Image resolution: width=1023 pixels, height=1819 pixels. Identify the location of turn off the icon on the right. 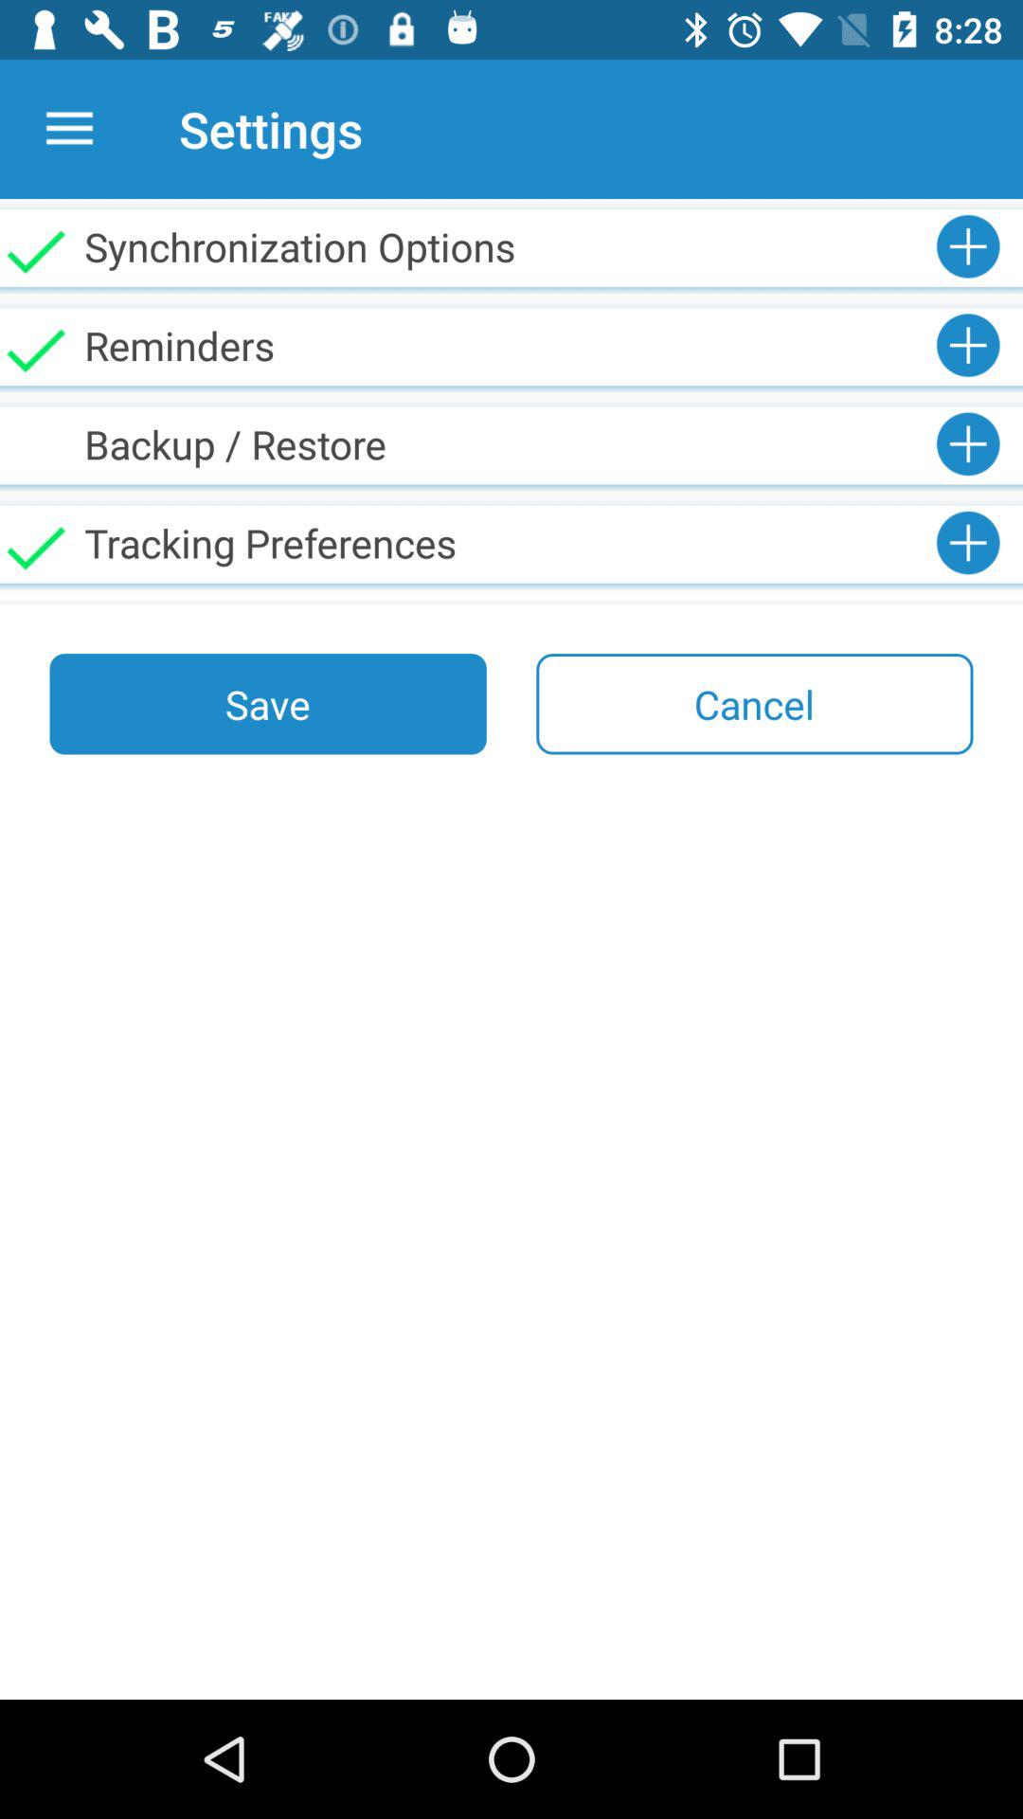
(754, 704).